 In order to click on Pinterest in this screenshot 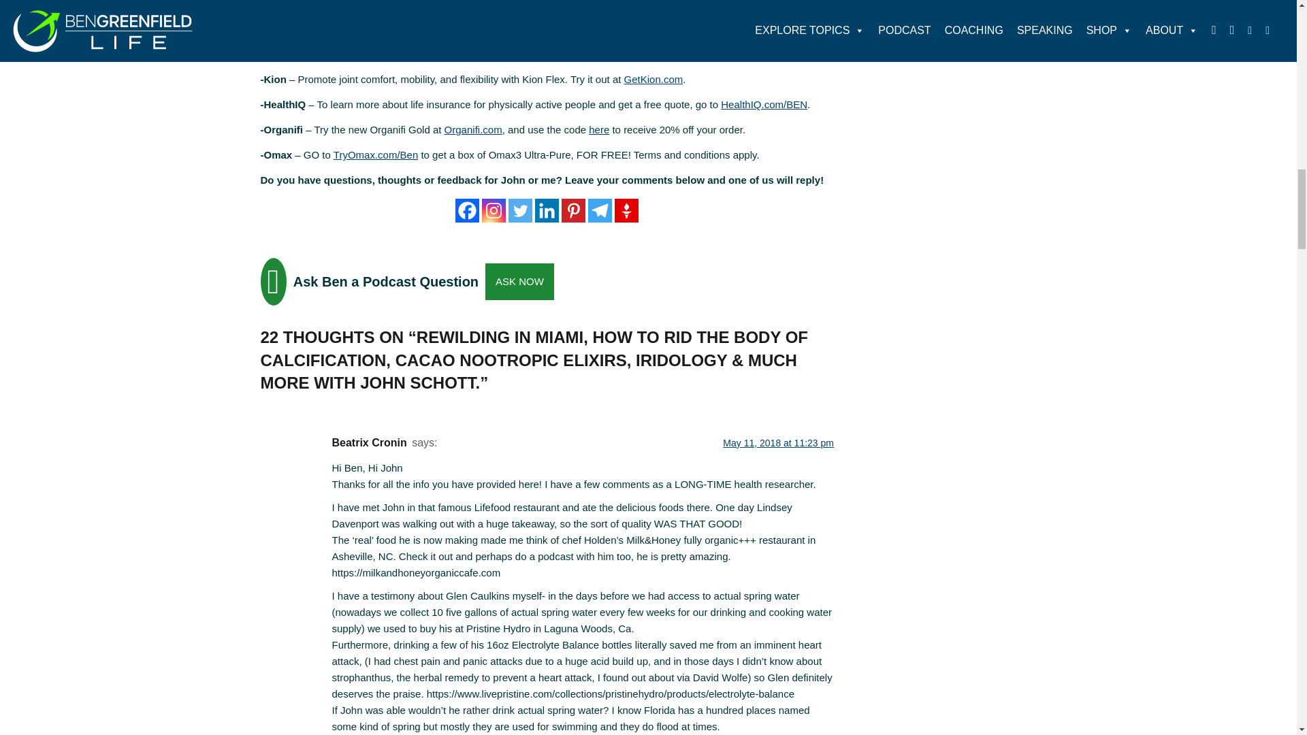, I will do `click(573, 210)`.